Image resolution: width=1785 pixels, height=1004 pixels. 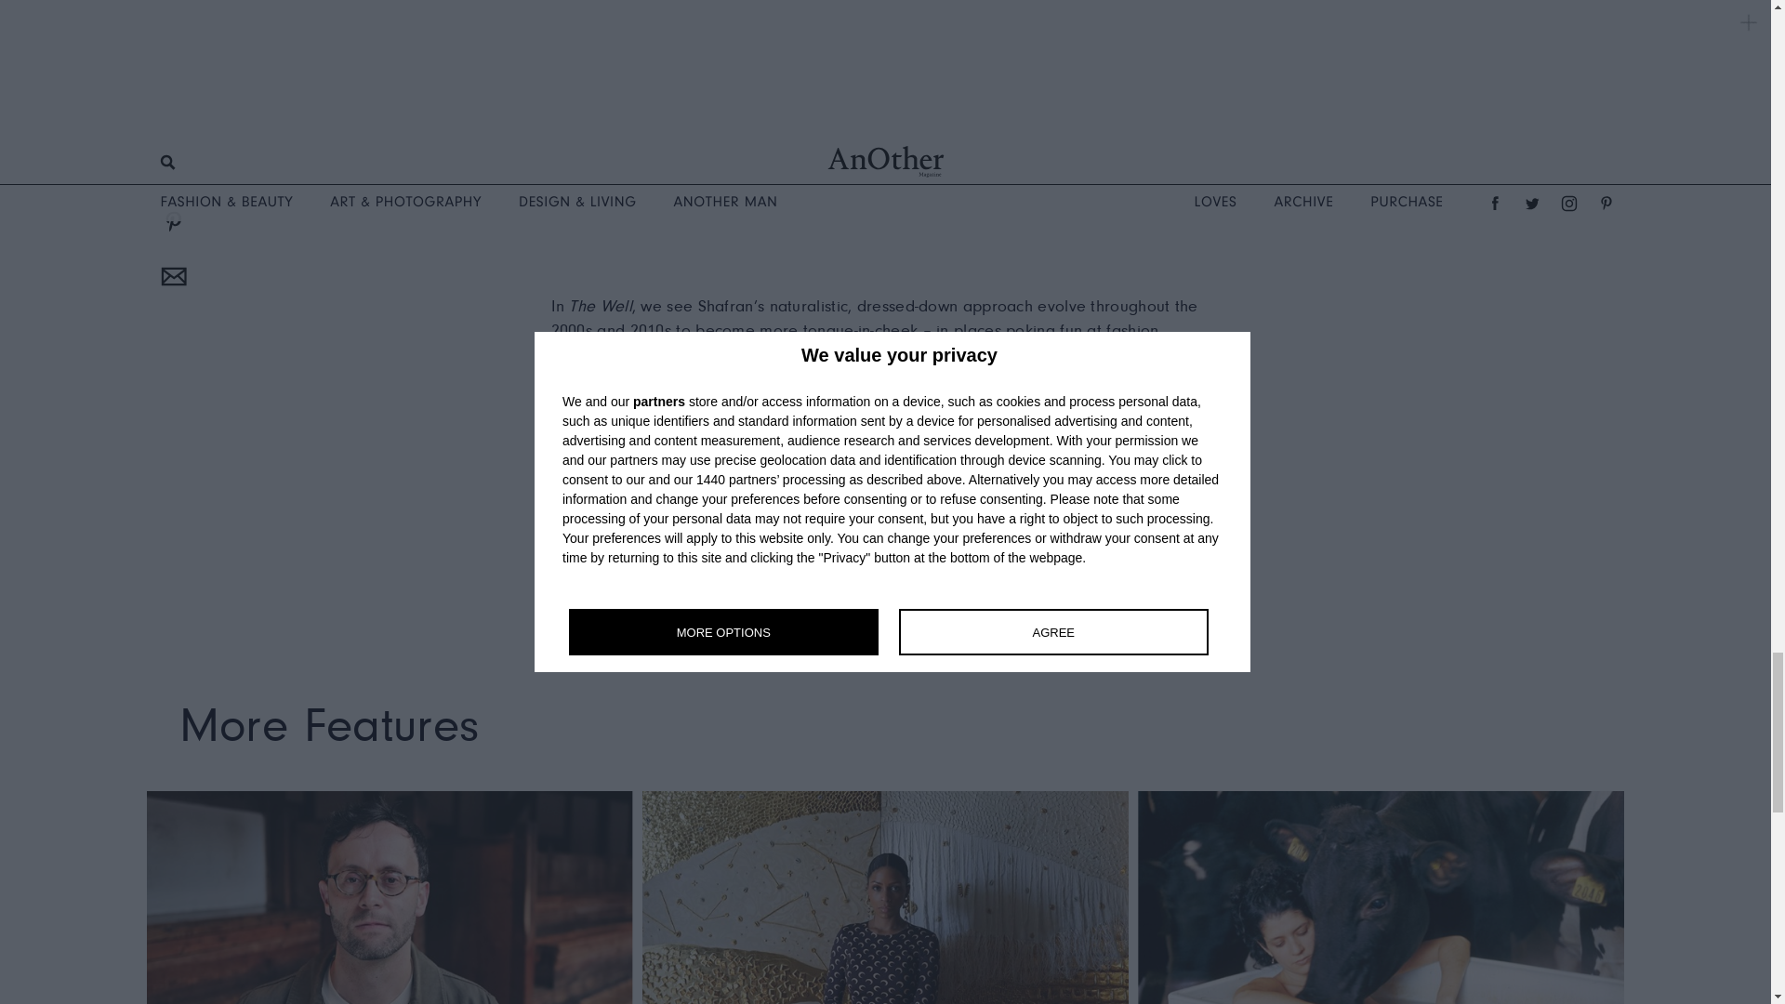 I want to click on The Well, so click(x=580, y=519).